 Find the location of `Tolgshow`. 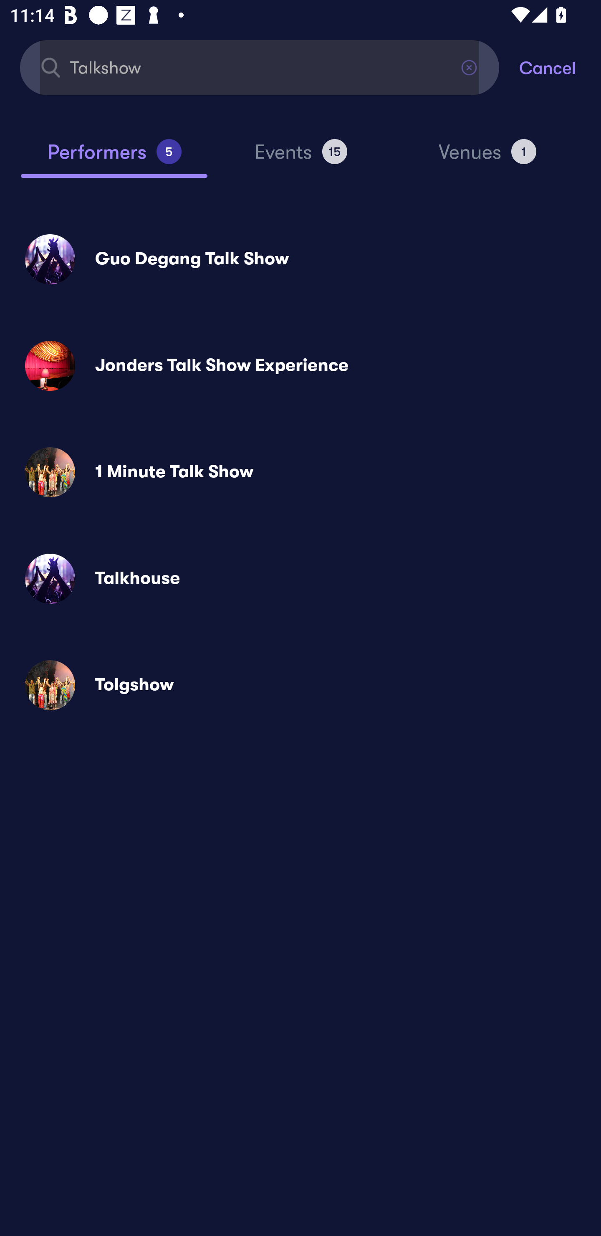

Tolgshow is located at coordinates (300, 685).